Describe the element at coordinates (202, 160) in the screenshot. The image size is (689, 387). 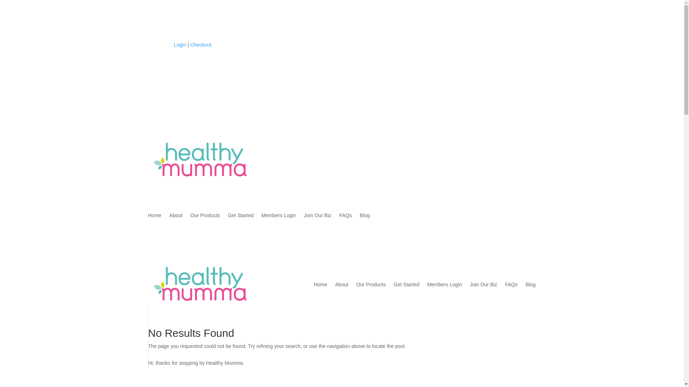
I see `Healthy Mumma - Healthy & Low Tox Lifestyle Tips` at that location.